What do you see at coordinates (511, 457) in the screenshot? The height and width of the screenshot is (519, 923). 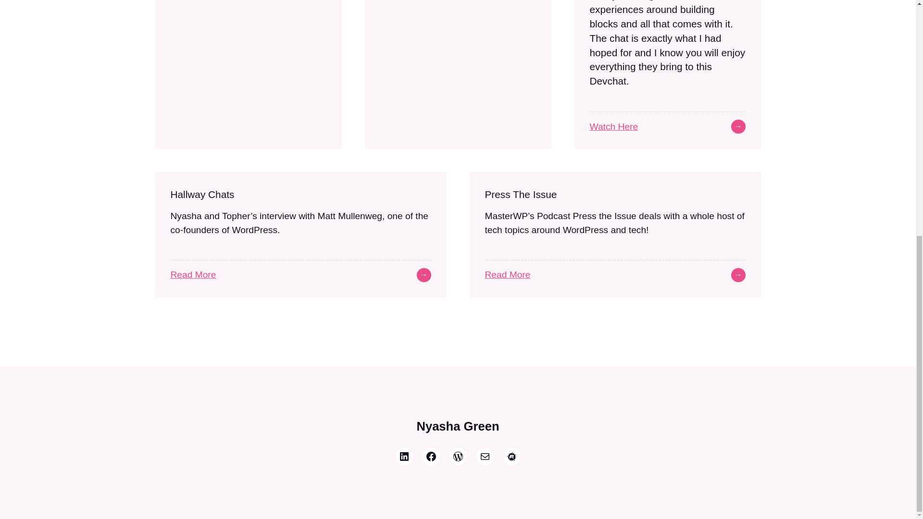 I see `Meetup` at bounding box center [511, 457].